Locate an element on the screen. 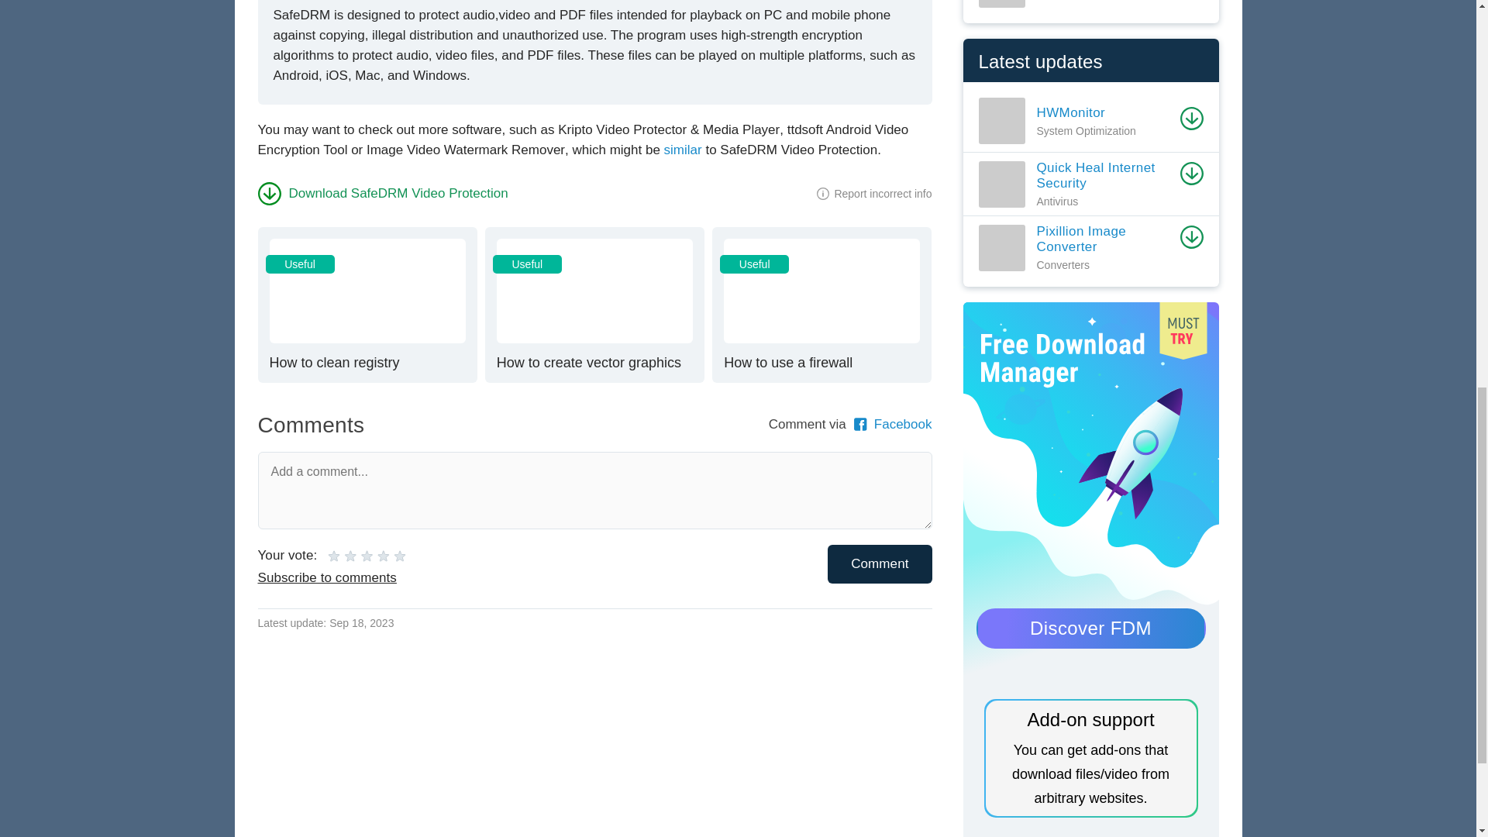 This screenshot has height=837, width=1488. Comment is located at coordinates (594, 304).